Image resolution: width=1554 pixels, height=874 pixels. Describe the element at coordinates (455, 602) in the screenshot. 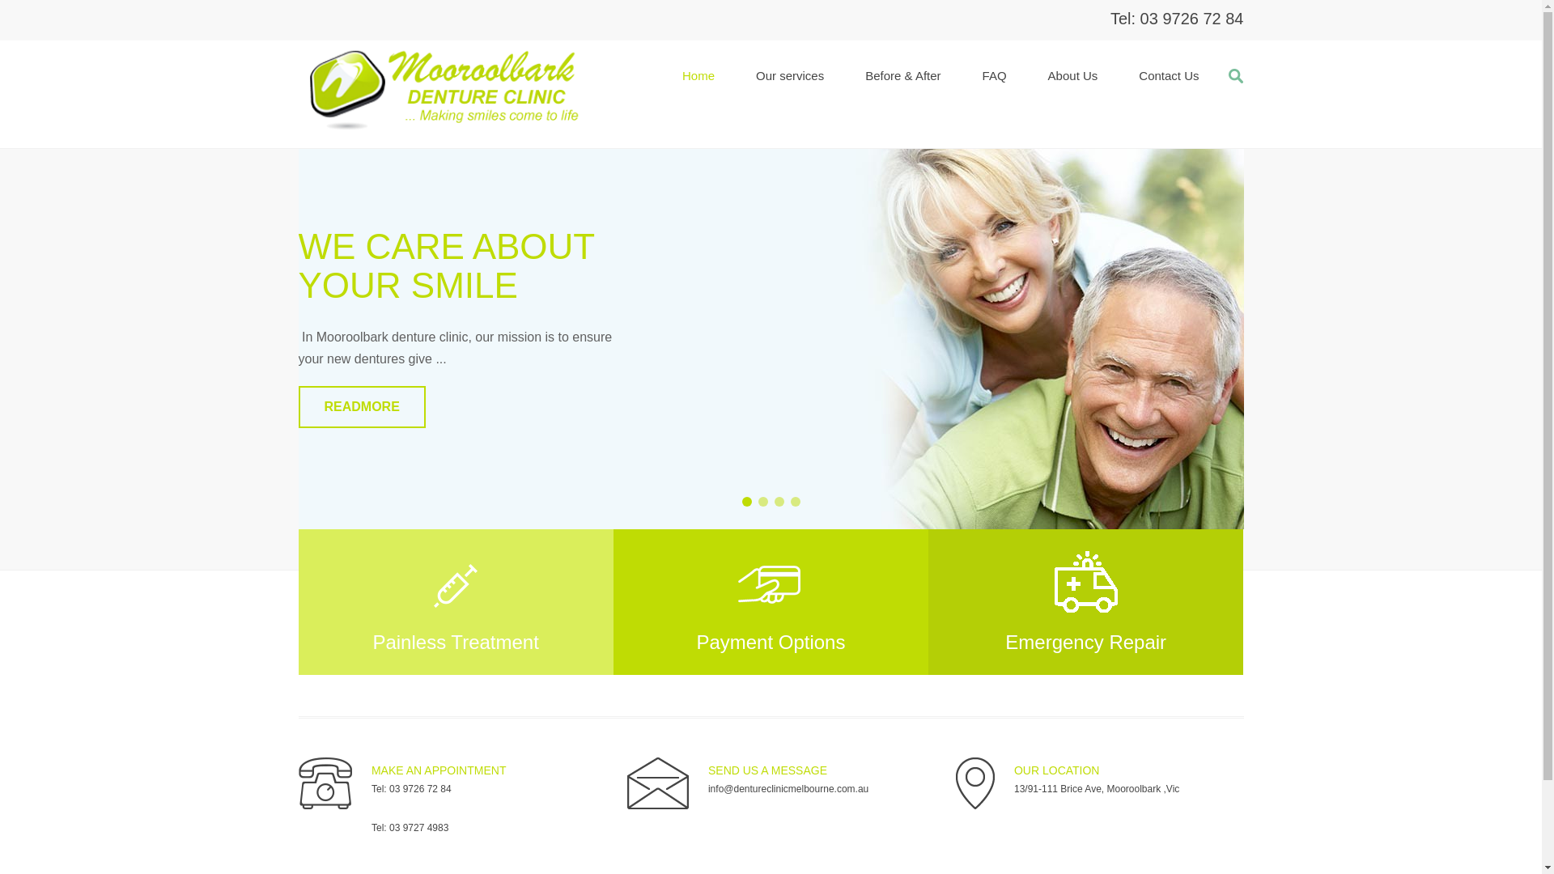

I see ` Painless Treatment` at that location.